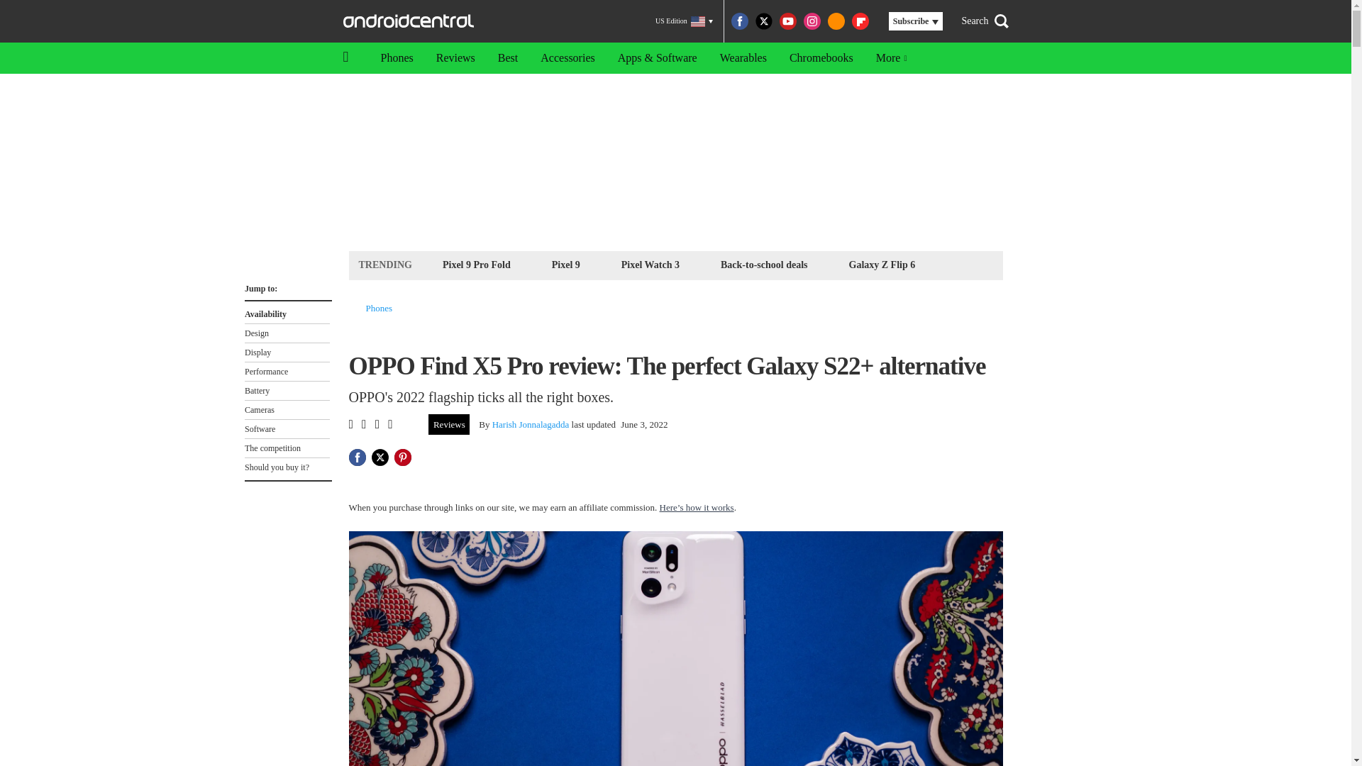 This screenshot has width=1362, height=766. I want to click on Pixel 9 Pro Fold, so click(477, 264).